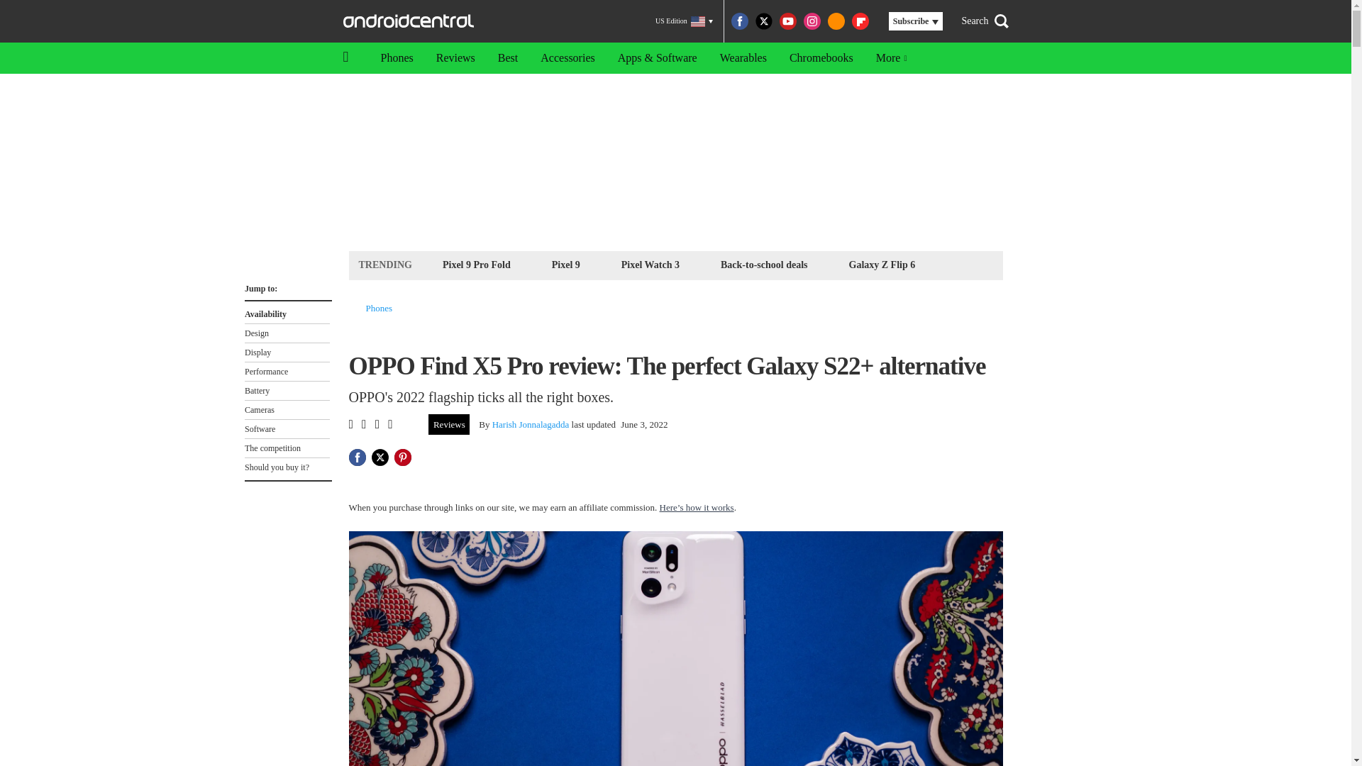 This screenshot has width=1362, height=766. I want to click on Pixel 9 Pro Fold, so click(477, 264).